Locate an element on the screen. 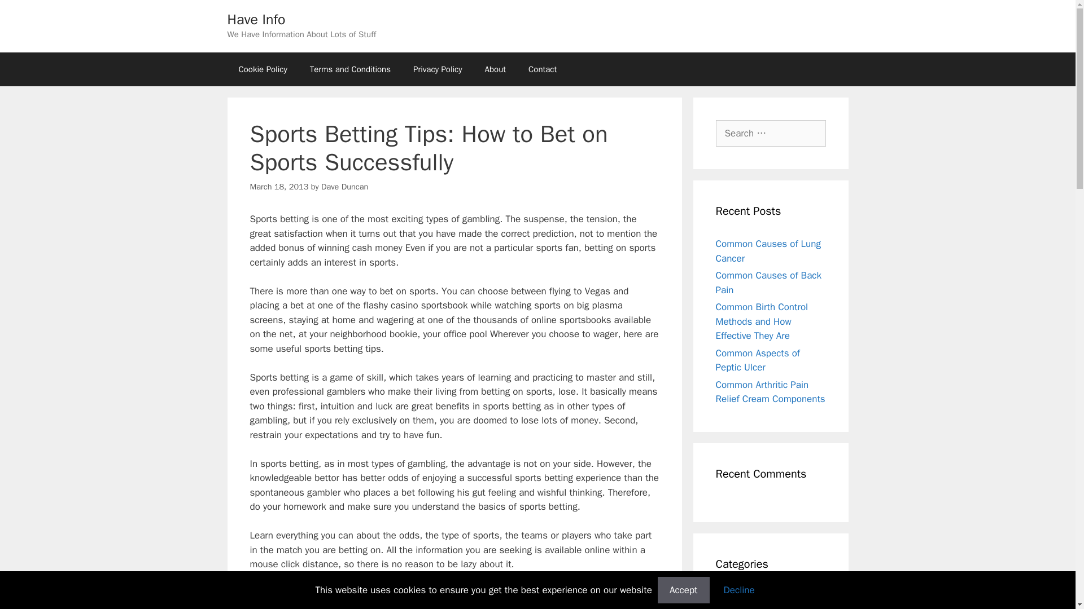  Common Arthritic Pain Relief Cream Components is located at coordinates (770, 392).